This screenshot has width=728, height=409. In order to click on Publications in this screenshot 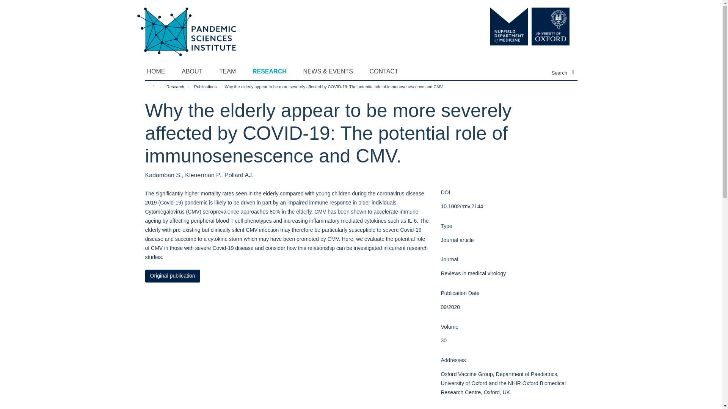, I will do `click(205, 86)`.